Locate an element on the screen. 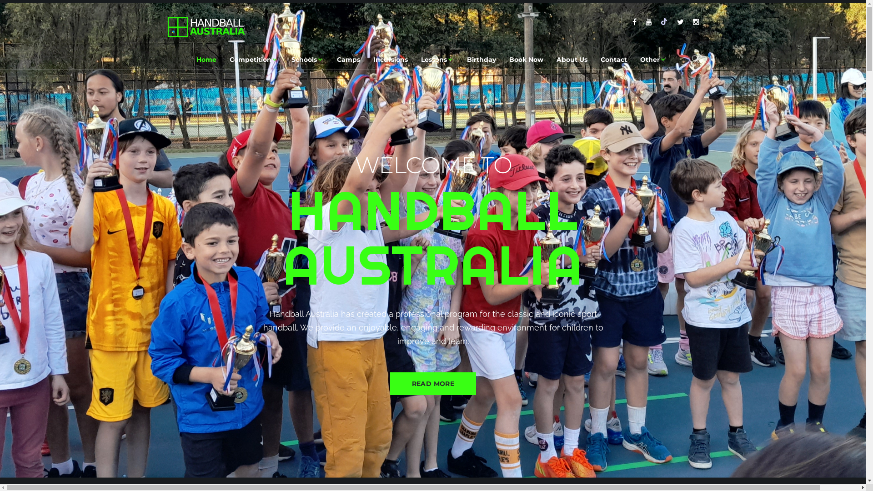  Schools is located at coordinates (307, 60).